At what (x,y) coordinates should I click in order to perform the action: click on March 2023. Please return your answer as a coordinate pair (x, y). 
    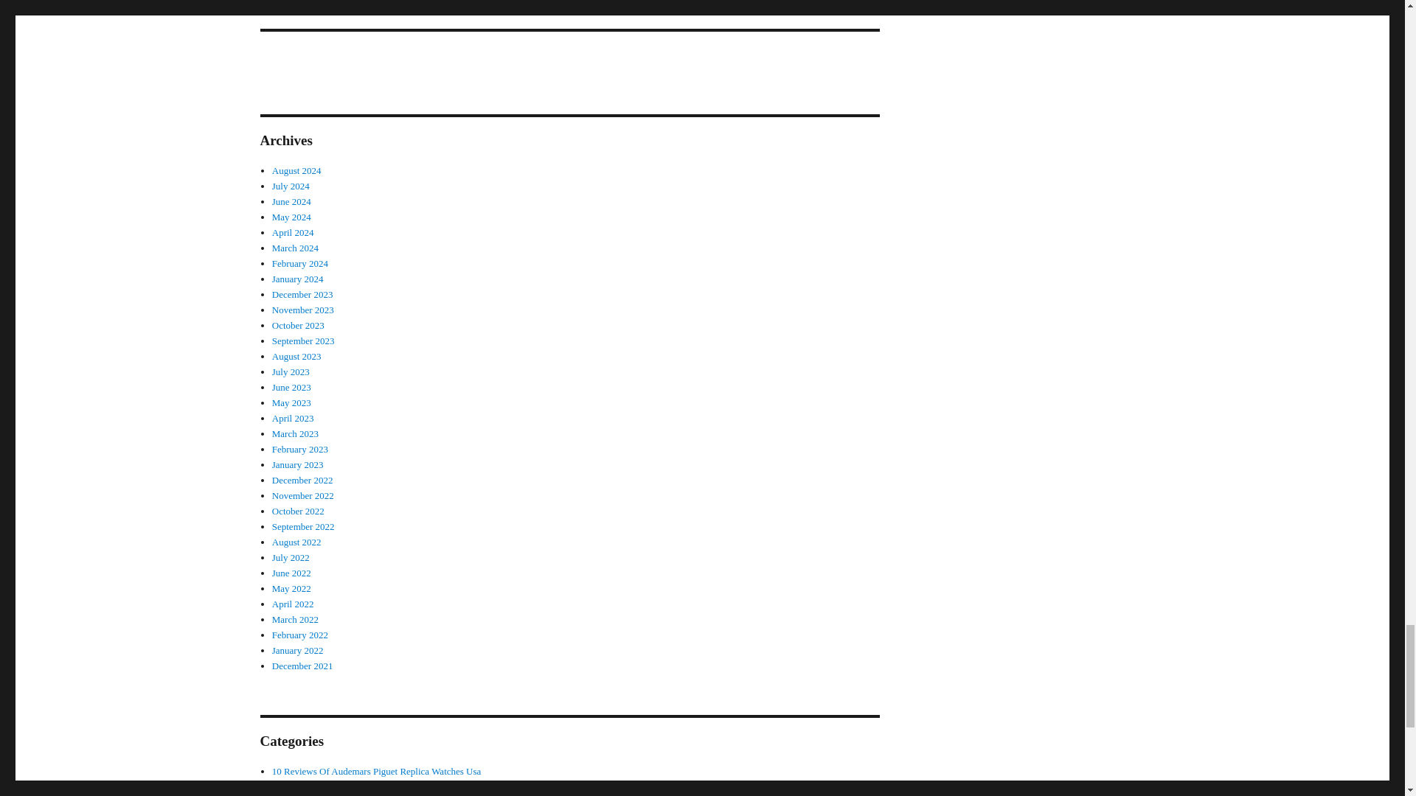
    Looking at the image, I should click on (295, 433).